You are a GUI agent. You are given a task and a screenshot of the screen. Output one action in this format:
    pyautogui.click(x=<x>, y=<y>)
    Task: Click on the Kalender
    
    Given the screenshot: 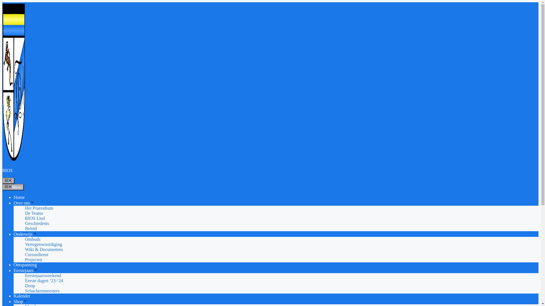 What is the action you would take?
    pyautogui.click(x=22, y=296)
    